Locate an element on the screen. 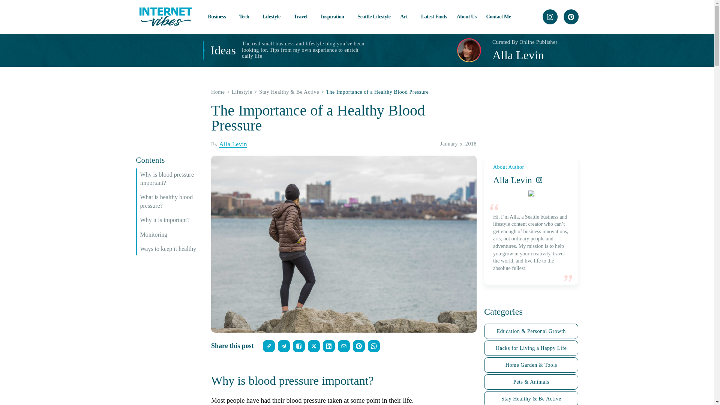  Travel is located at coordinates (302, 16).